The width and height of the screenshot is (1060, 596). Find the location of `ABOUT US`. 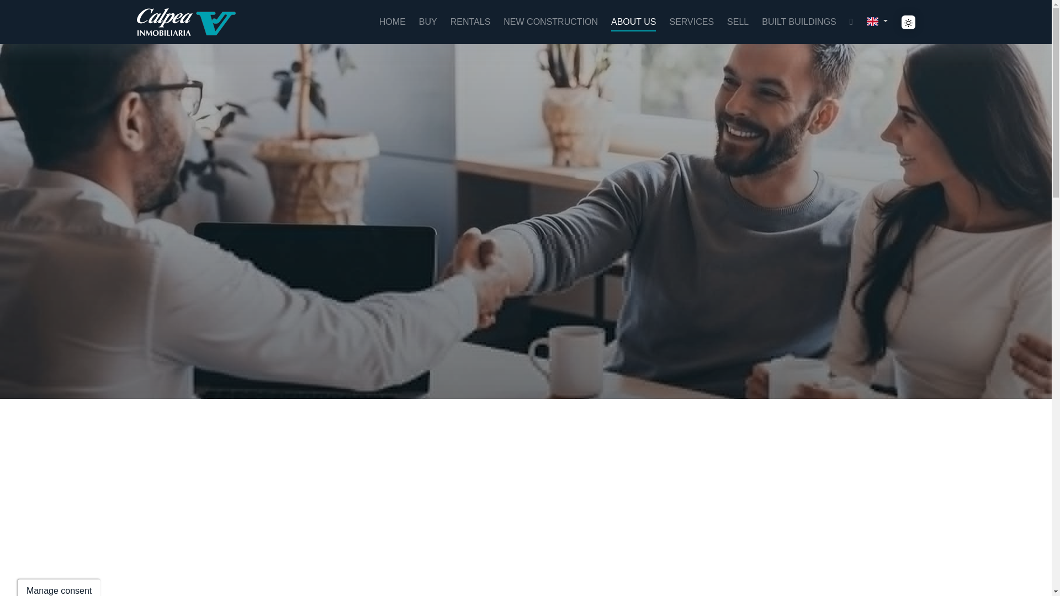

ABOUT US is located at coordinates (634, 22).